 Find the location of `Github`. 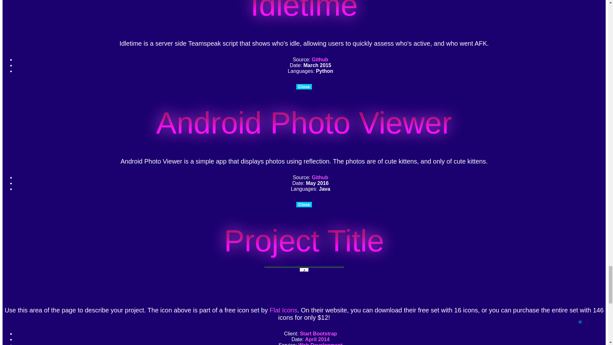

Github is located at coordinates (320, 177).